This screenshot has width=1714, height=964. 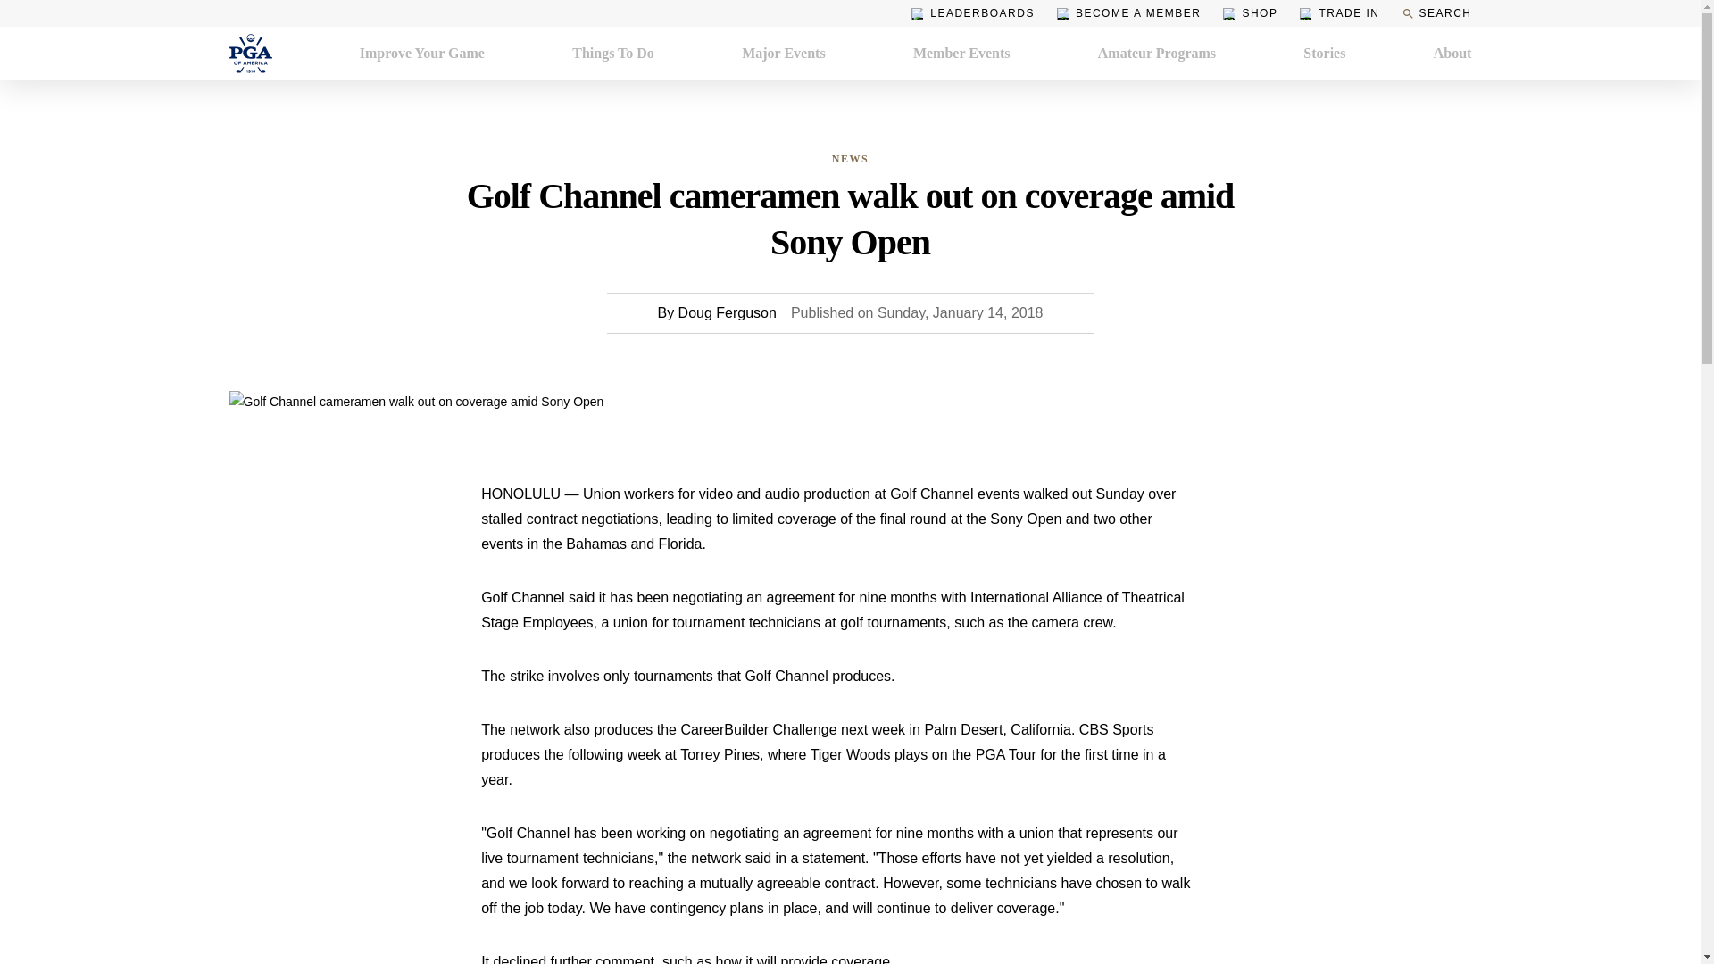 I want to click on Things To Do, so click(x=613, y=54).